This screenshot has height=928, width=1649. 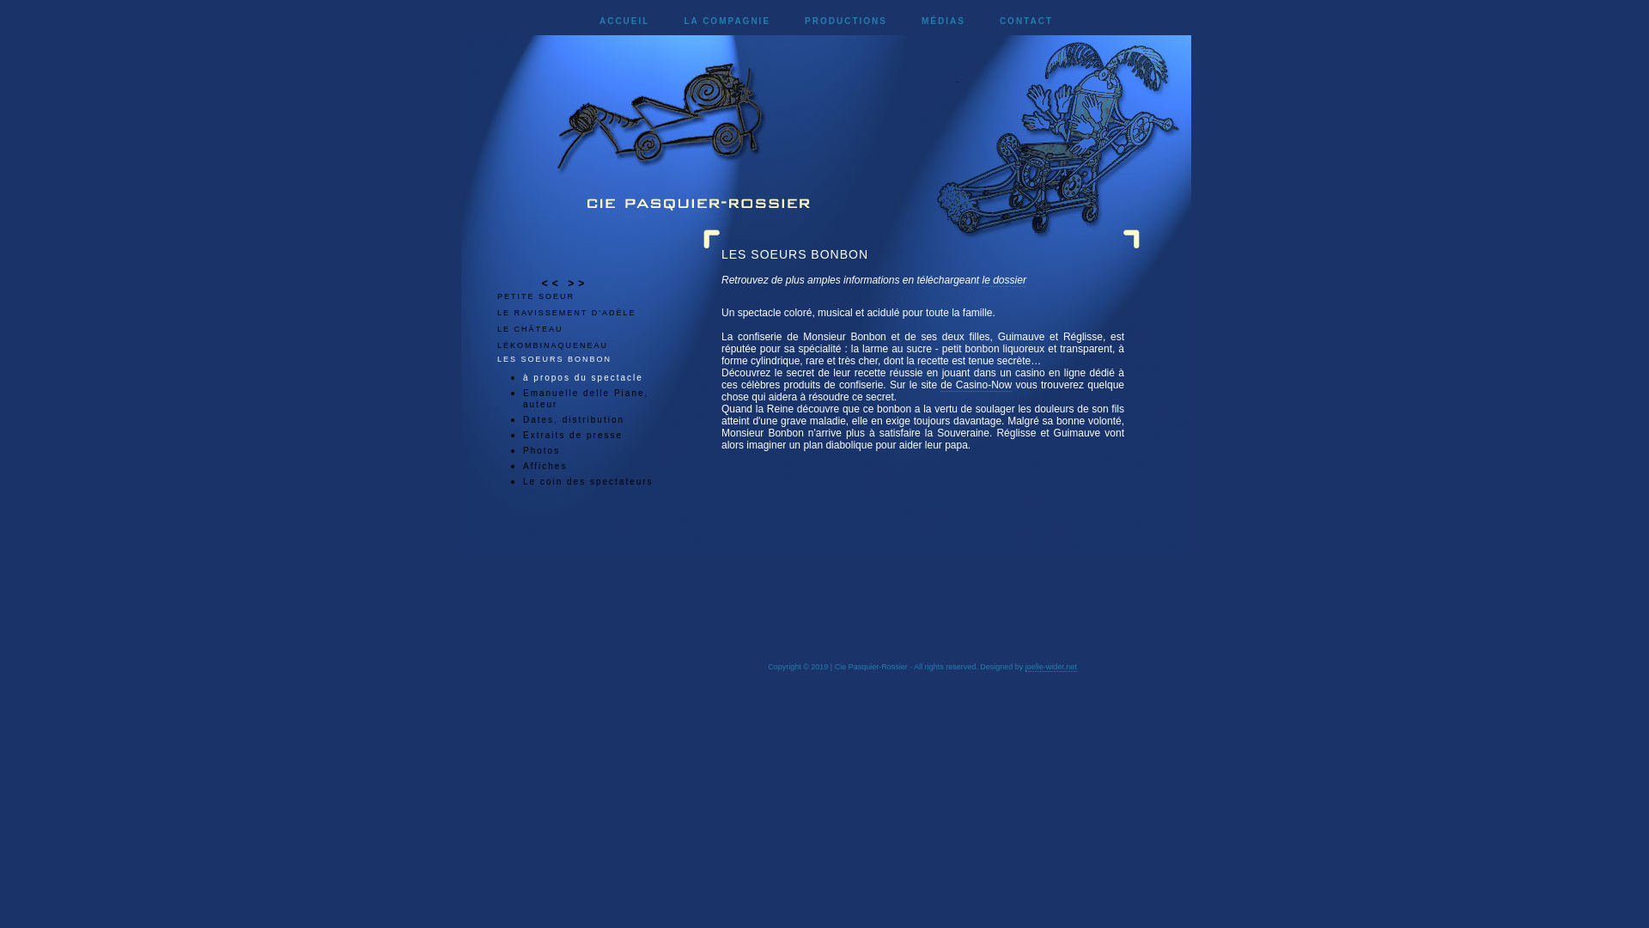 I want to click on LA COMPAGNIE, so click(x=727, y=21).